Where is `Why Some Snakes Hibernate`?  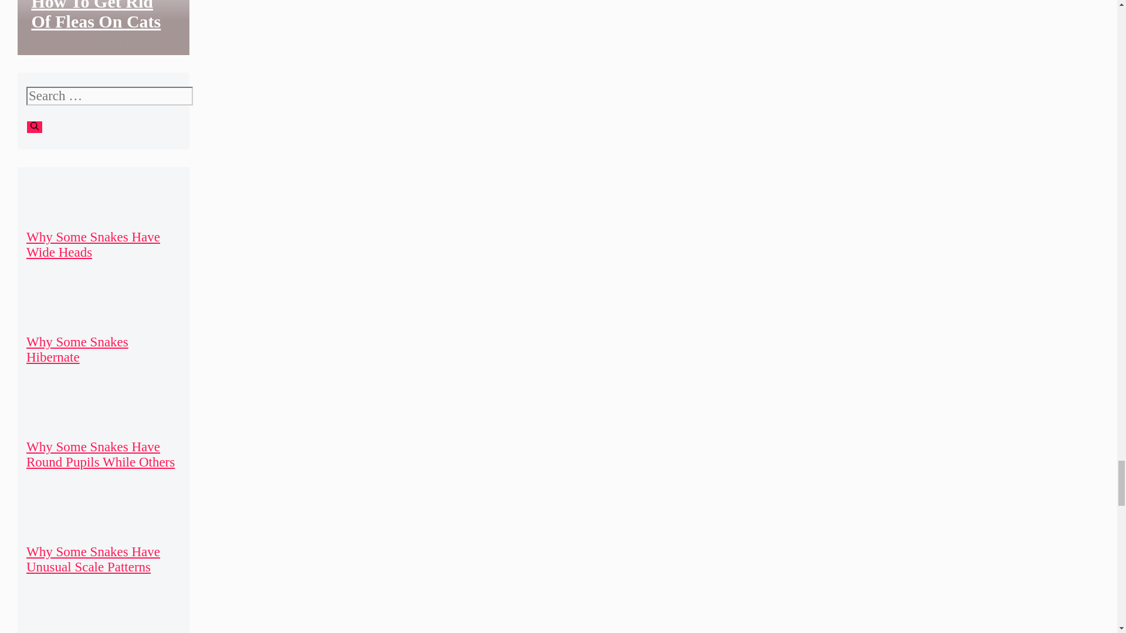
Why Some Snakes Hibernate is located at coordinates (77, 349).